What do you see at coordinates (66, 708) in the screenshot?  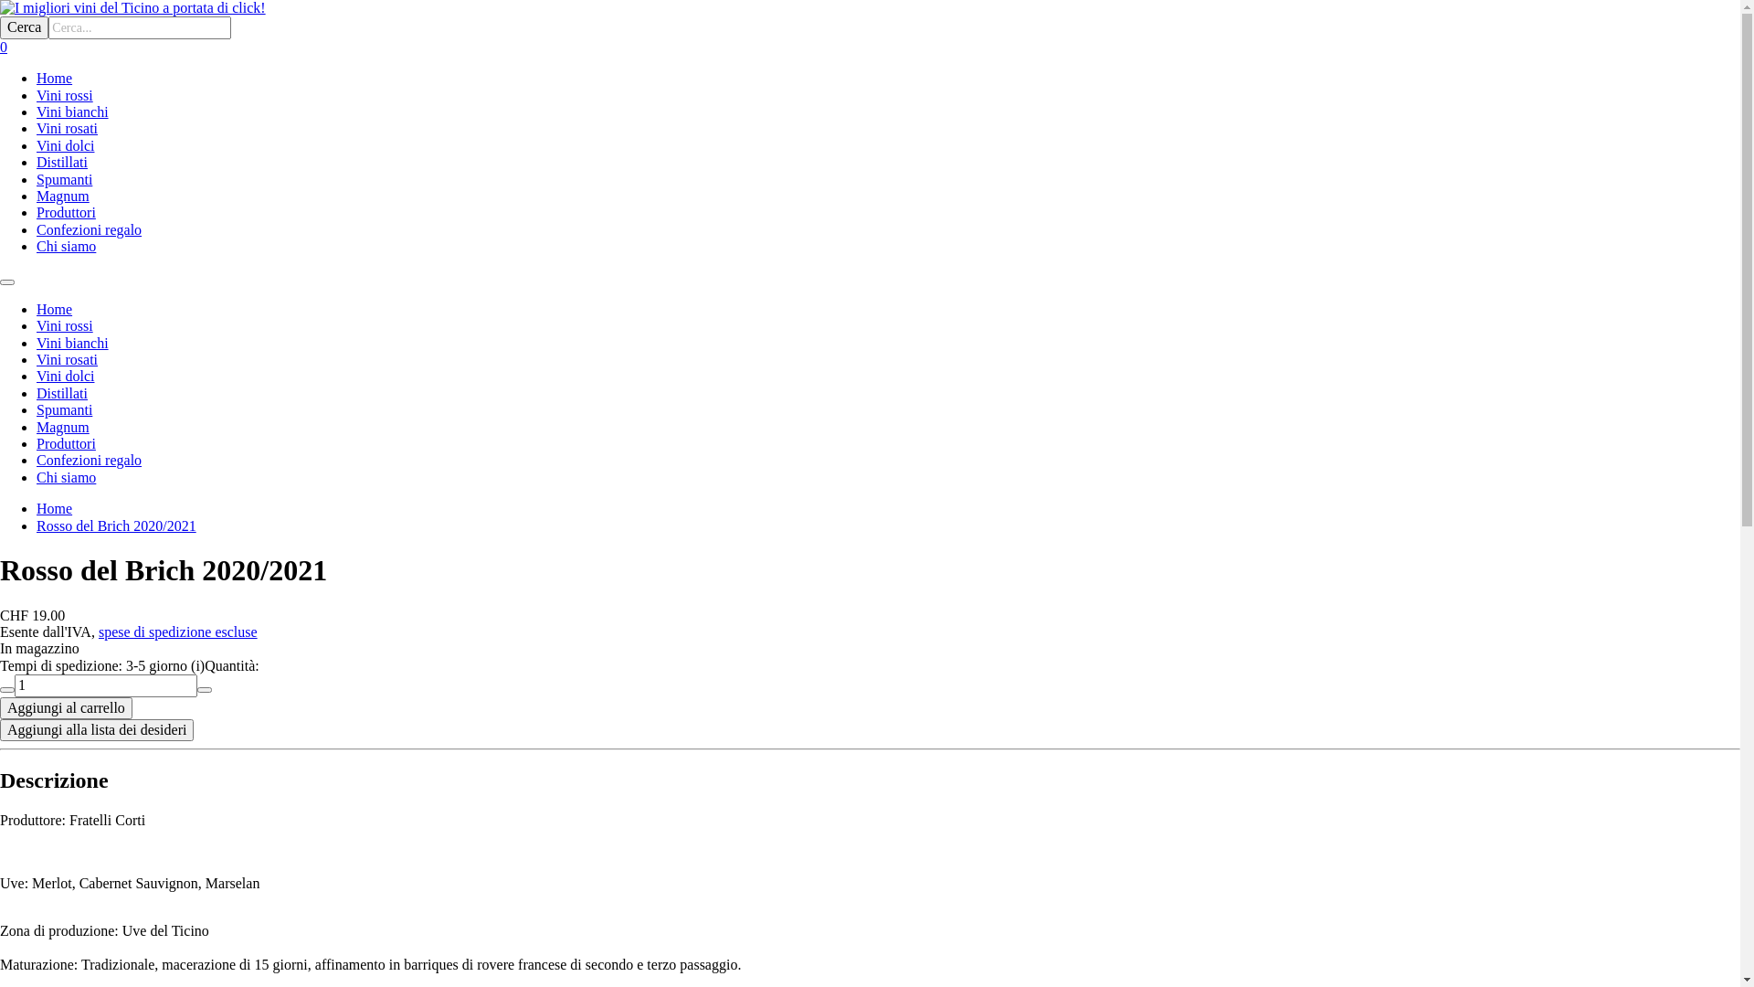 I see `Aggiungi al carrello` at bounding box center [66, 708].